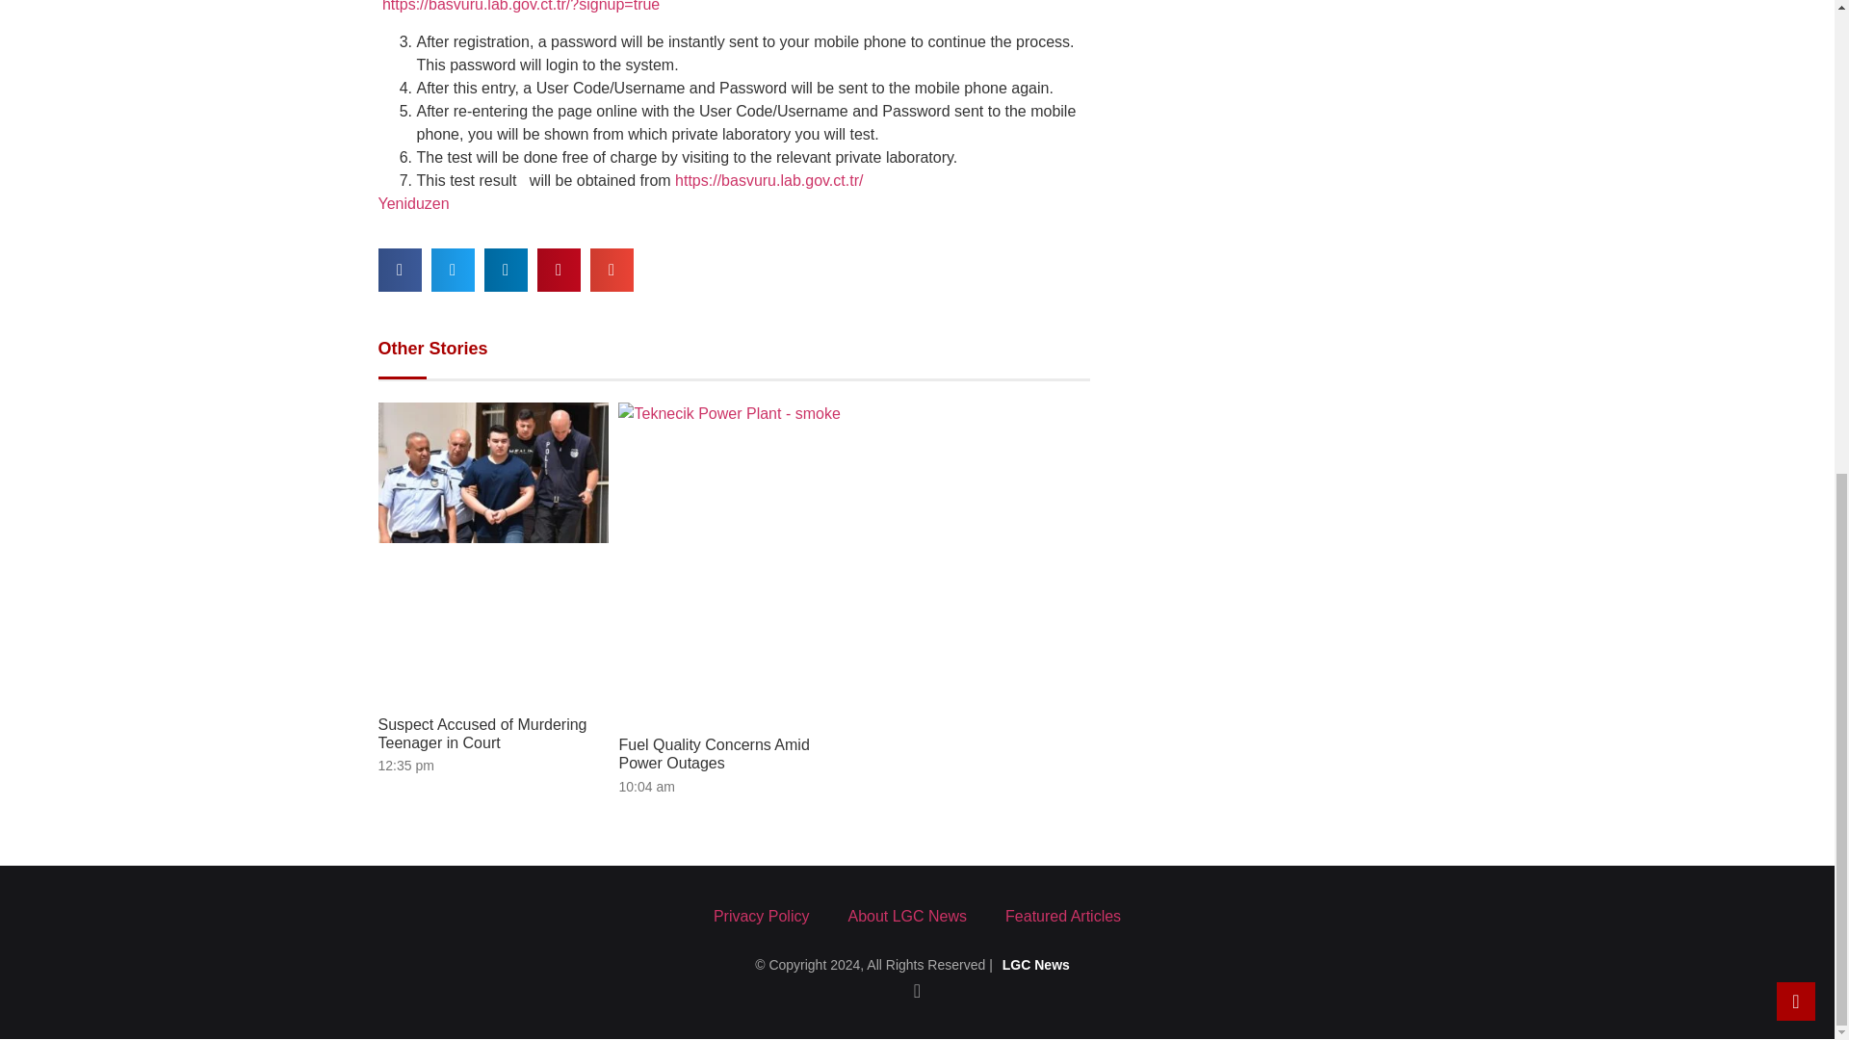  I want to click on Suspect Accused of Murdering Teenager in Court, so click(482, 734).